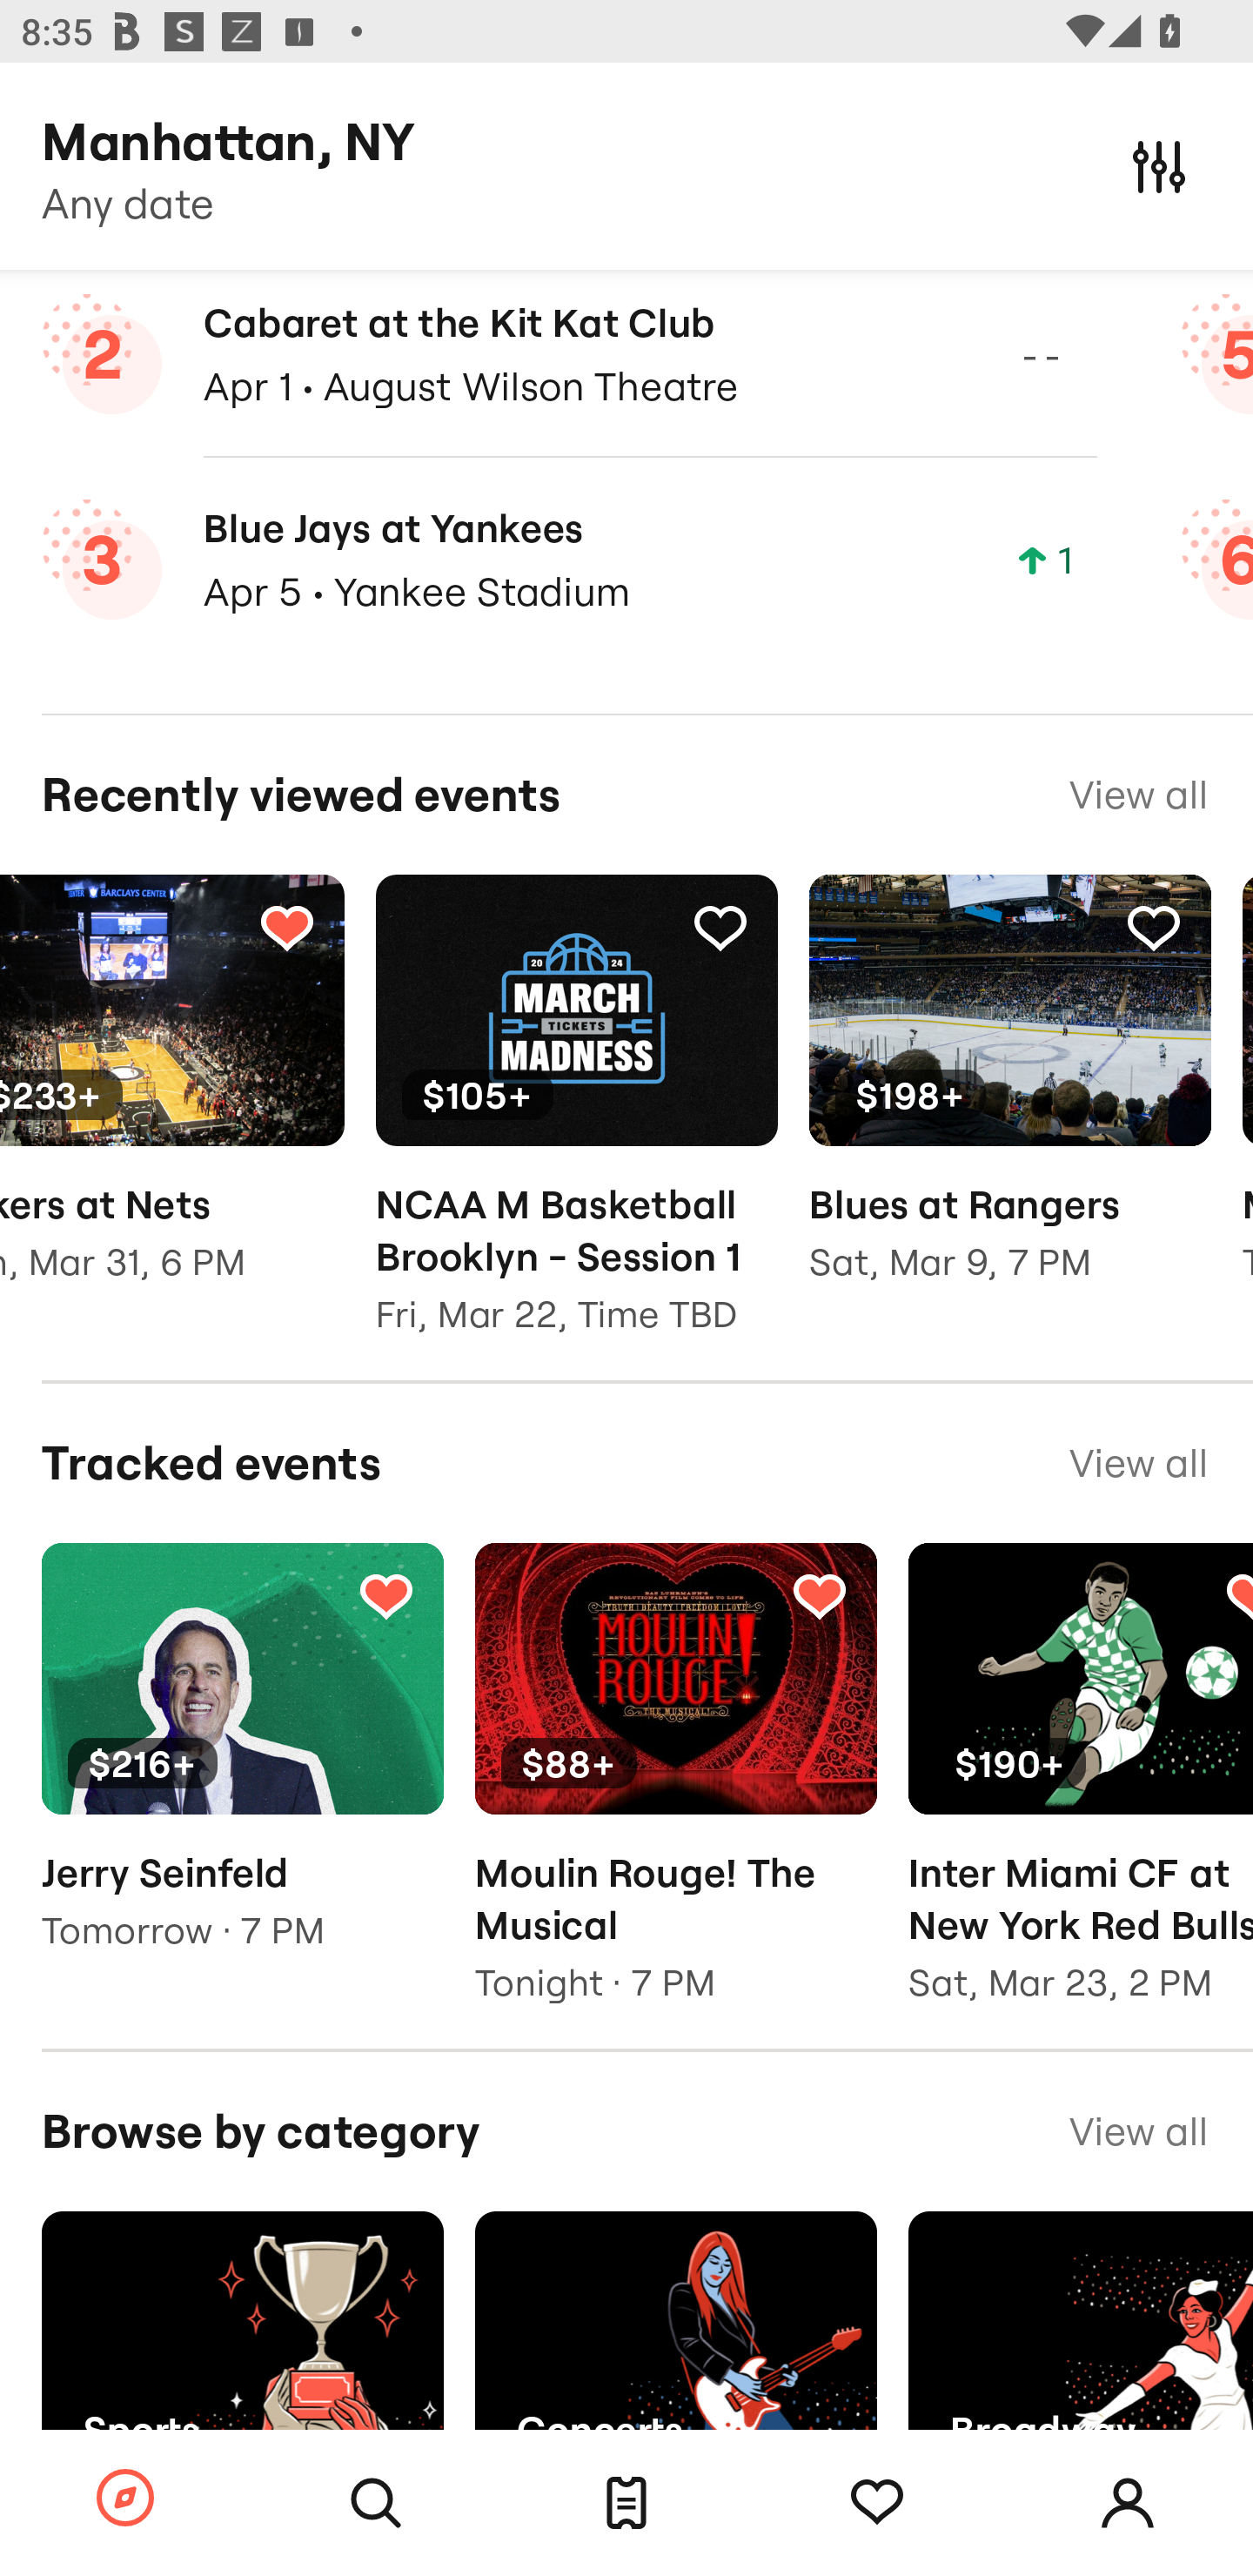  What do you see at coordinates (1138, 1463) in the screenshot?
I see `View all` at bounding box center [1138, 1463].